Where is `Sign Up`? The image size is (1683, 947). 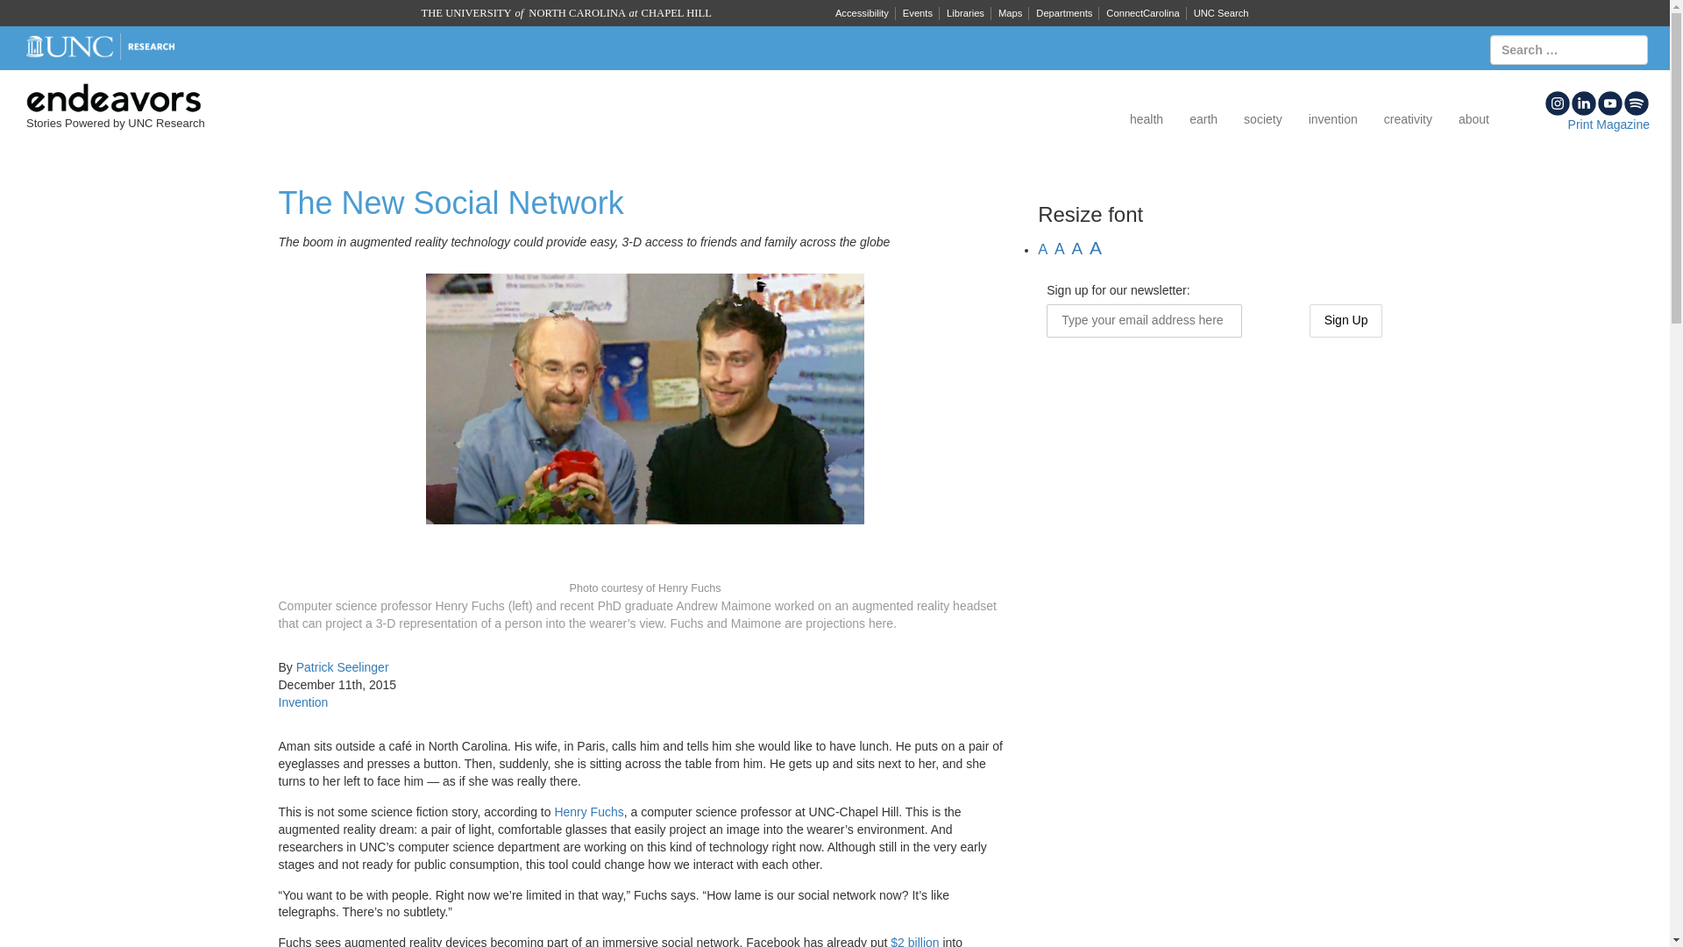
Sign Up is located at coordinates (1346, 320).